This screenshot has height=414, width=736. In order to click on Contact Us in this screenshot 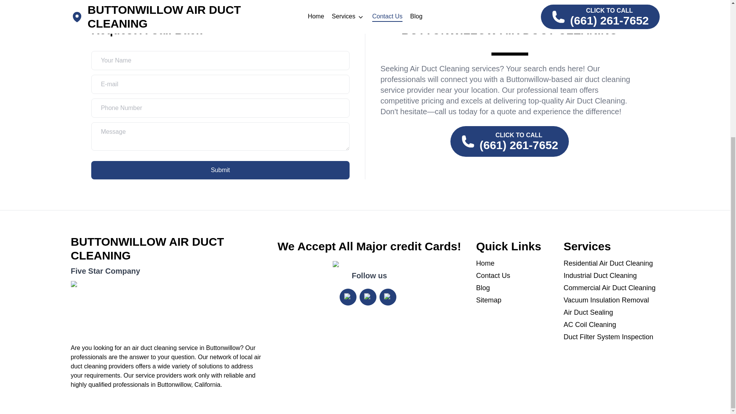, I will do `click(514, 276)`.